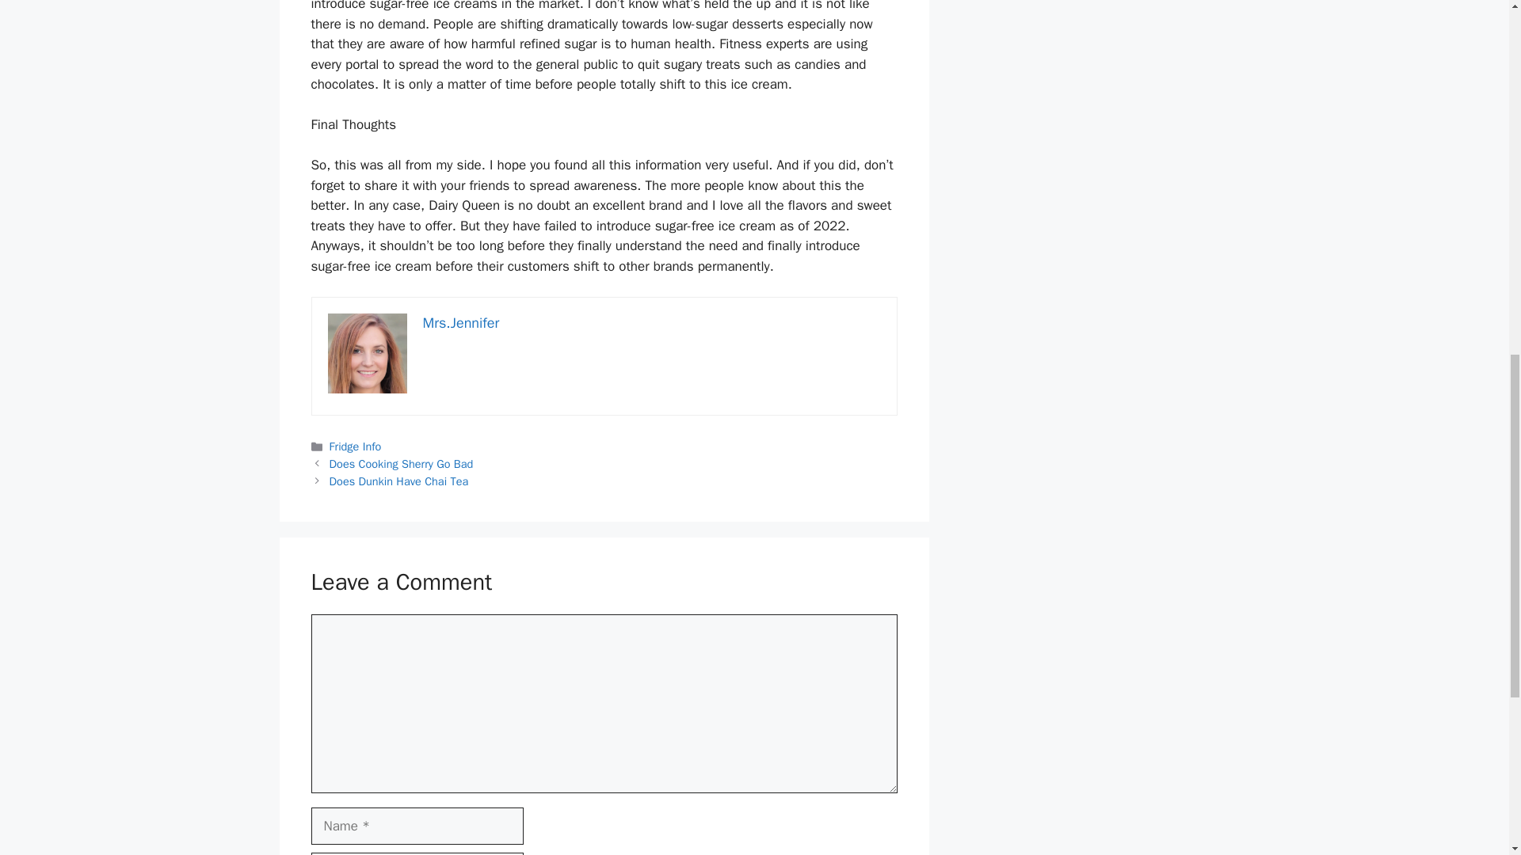  Describe the element at coordinates (399, 481) in the screenshot. I see `Does Dunkin Have Chai Tea` at that location.